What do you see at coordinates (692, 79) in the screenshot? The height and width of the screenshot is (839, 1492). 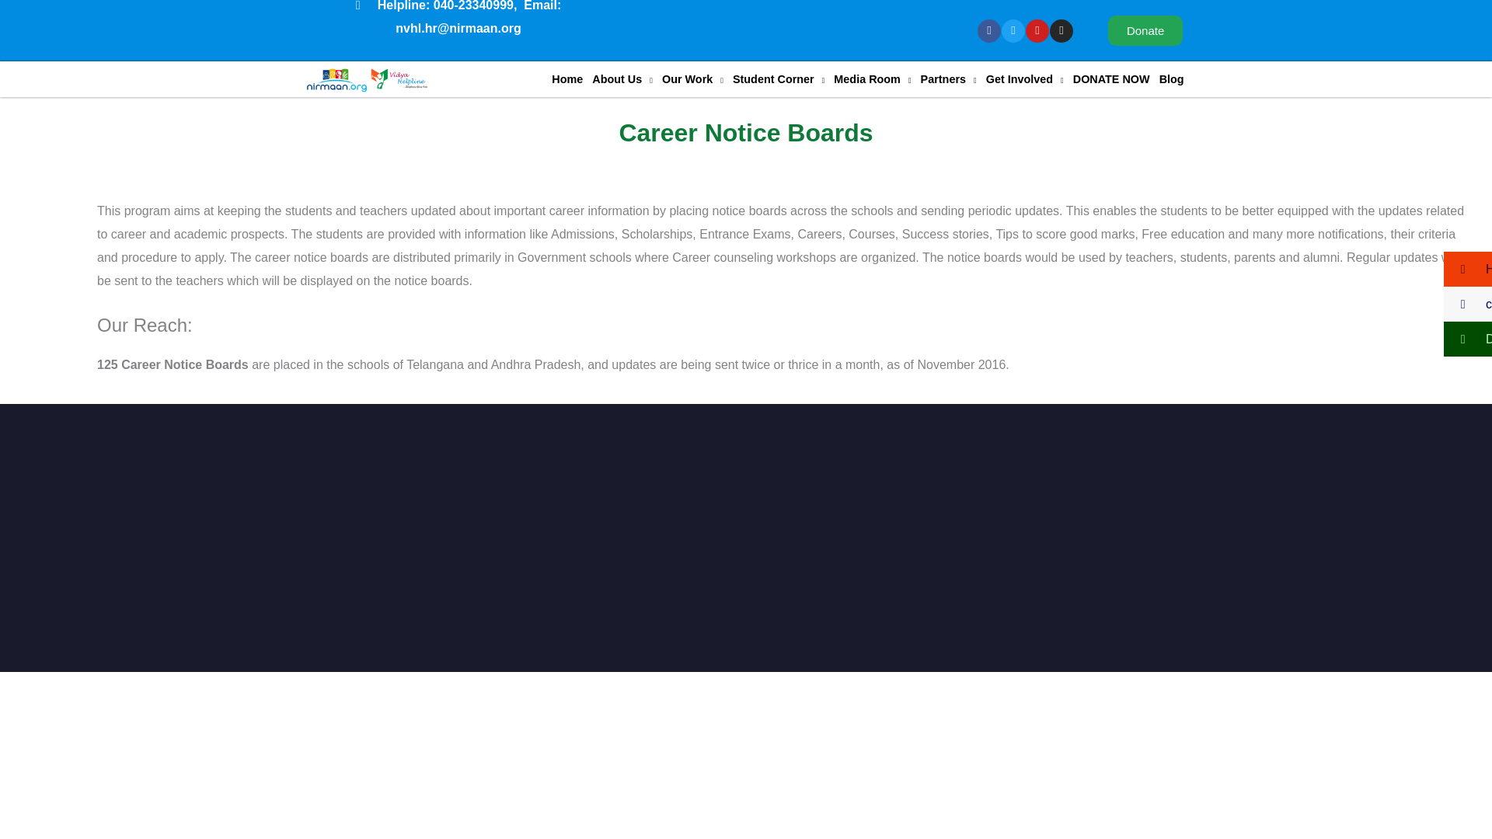 I see `Our Work` at bounding box center [692, 79].